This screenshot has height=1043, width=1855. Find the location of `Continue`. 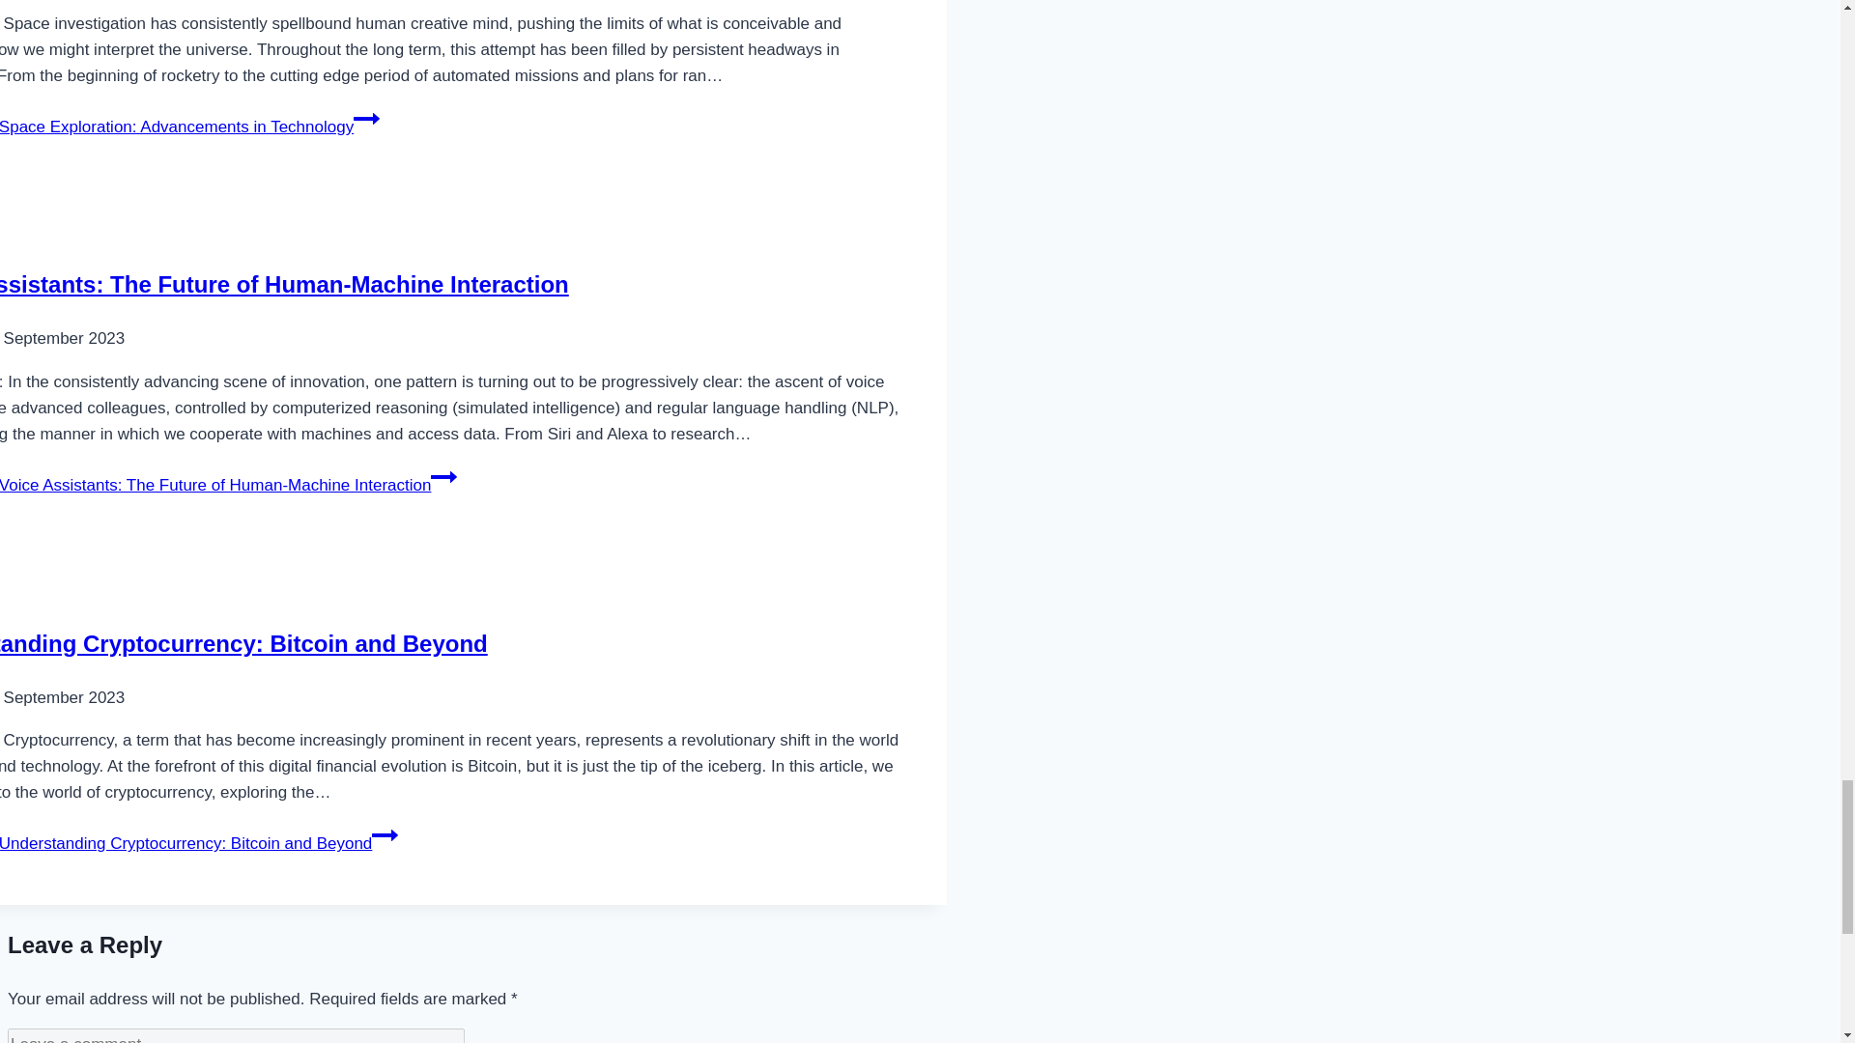

Continue is located at coordinates (367, 119).